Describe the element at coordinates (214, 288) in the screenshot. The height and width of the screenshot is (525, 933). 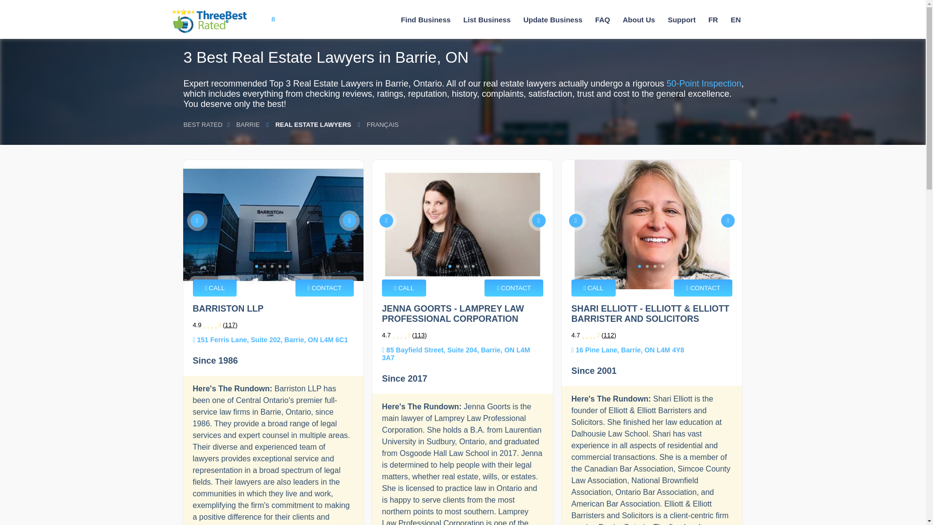
I see `CALL` at that location.